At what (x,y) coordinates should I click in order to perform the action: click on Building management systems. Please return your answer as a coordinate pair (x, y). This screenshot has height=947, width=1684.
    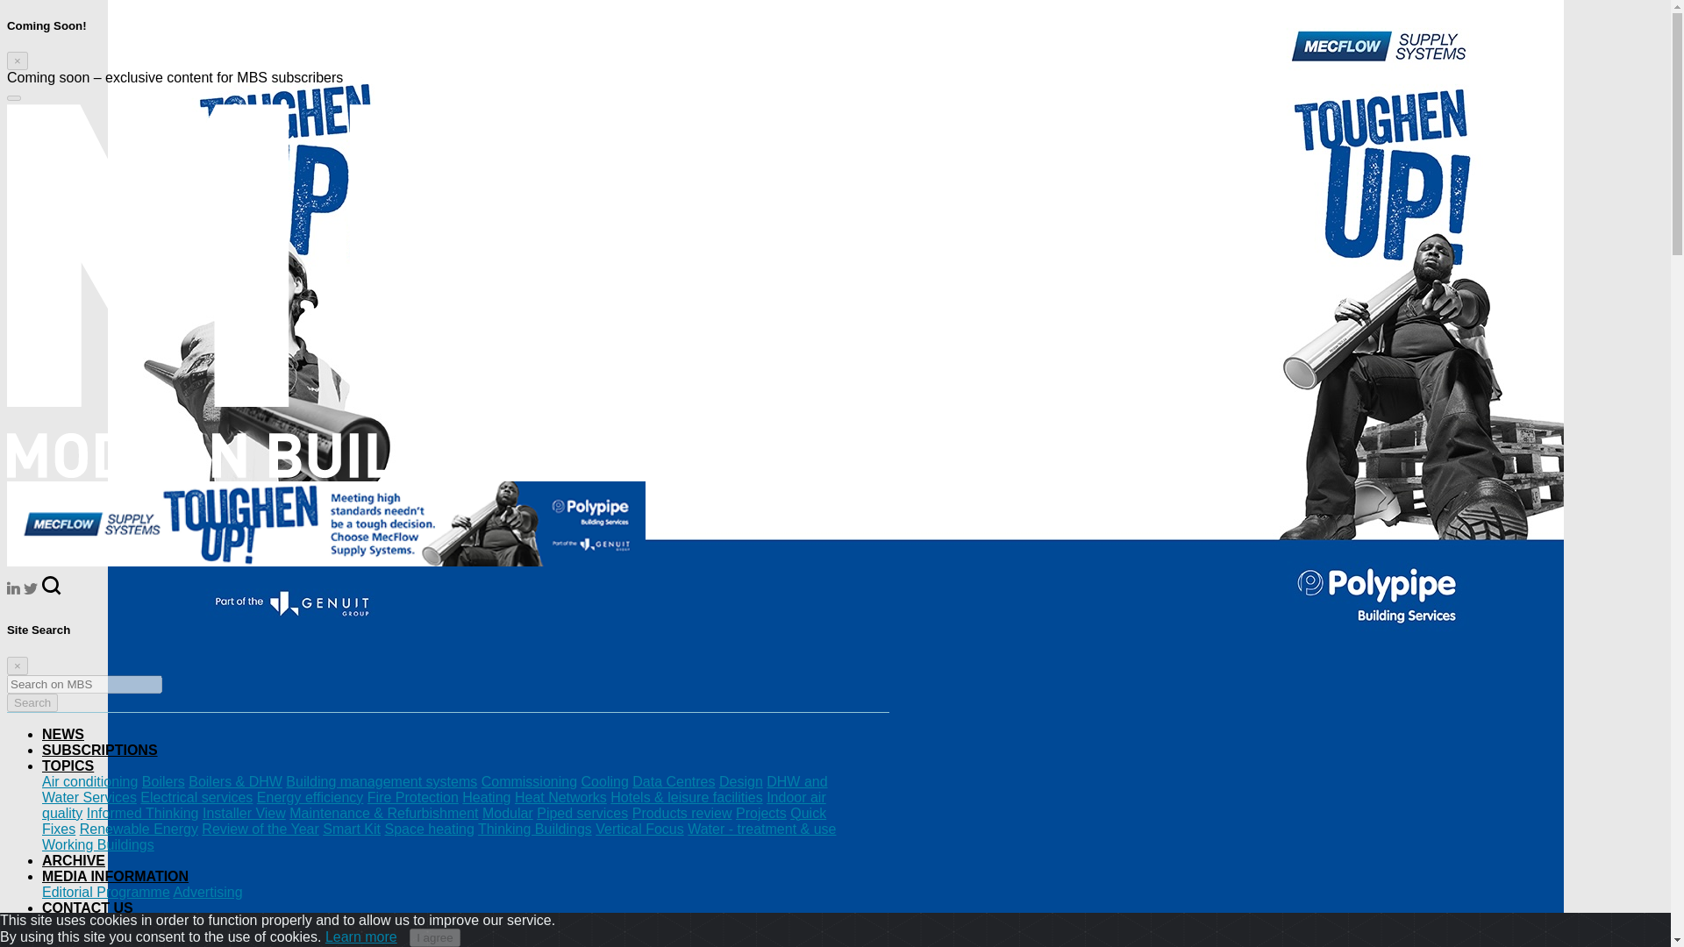
    Looking at the image, I should click on (381, 781).